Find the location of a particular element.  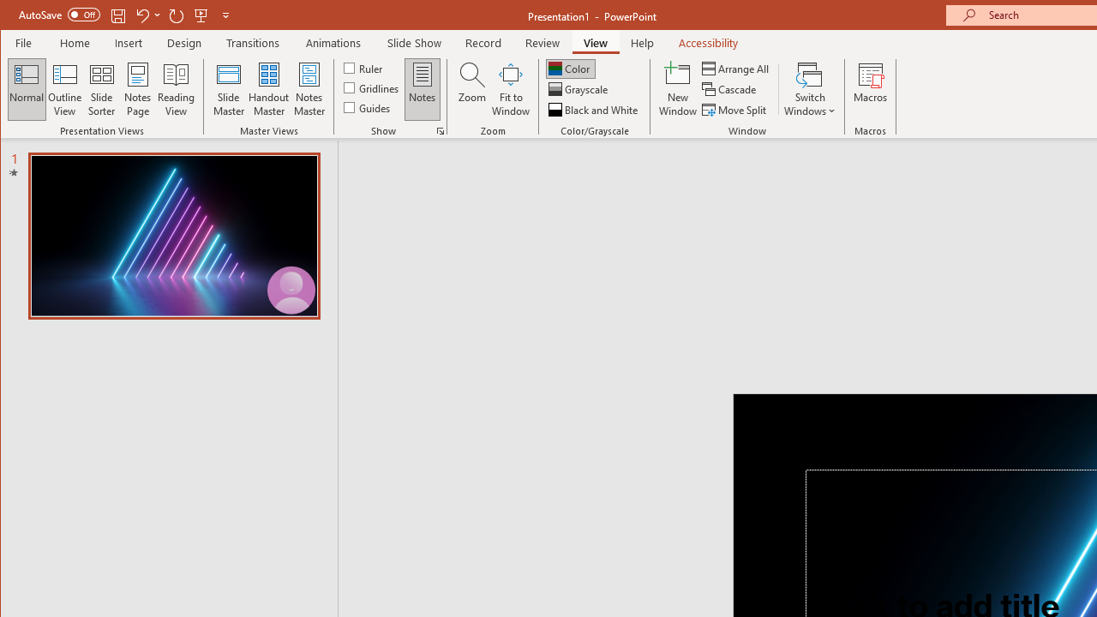

Move Split is located at coordinates (735, 110).